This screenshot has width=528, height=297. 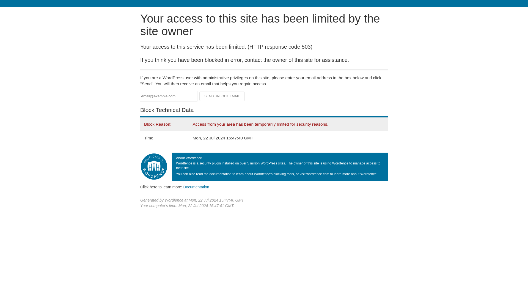 What do you see at coordinates (222, 96) in the screenshot?
I see `Send Unlock Email` at bounding box center [222, 96].